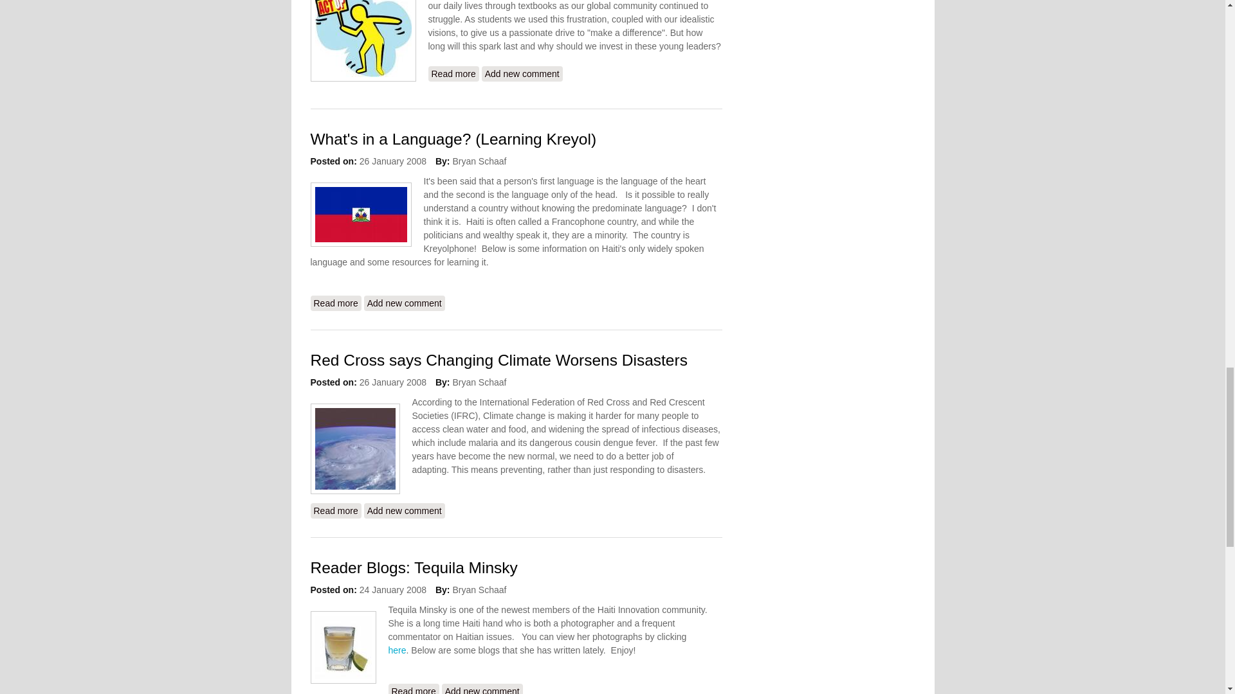  Describe the element at coordinates (414, 689) in the screenshot. I see `Red Cross says Changing Climate Worsens Disasters` at that location.